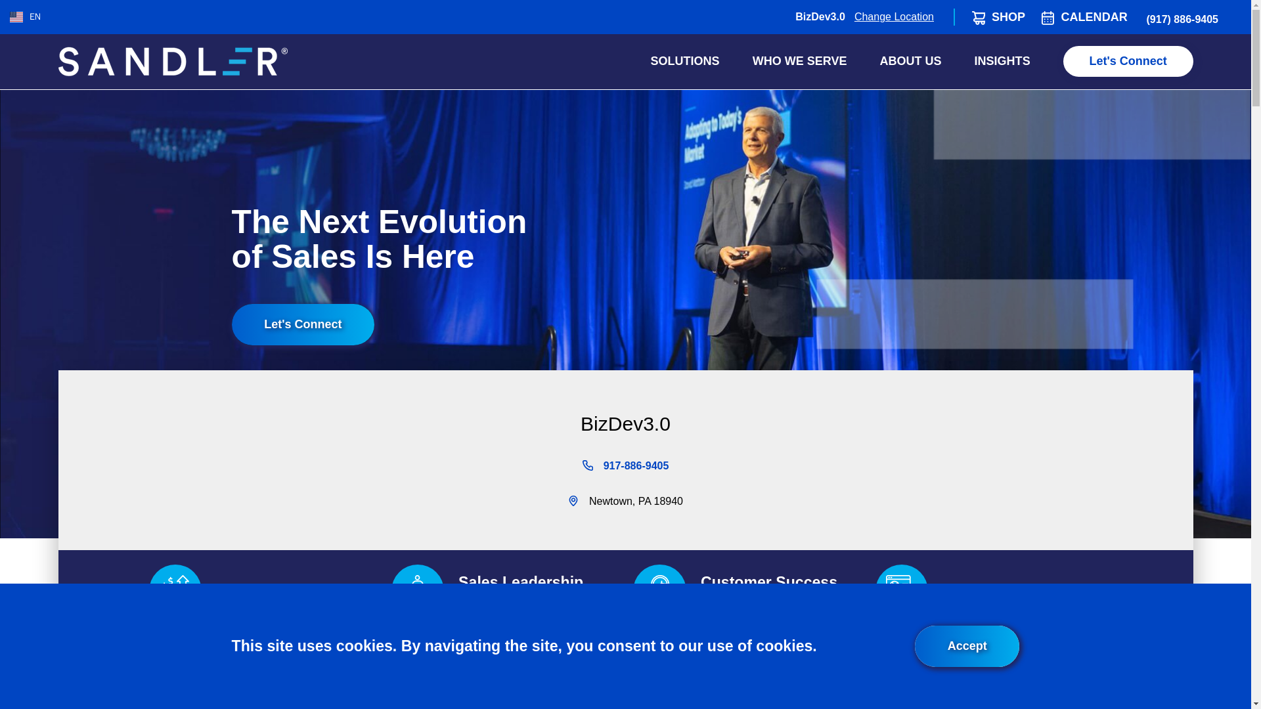 This screenshot has height=709, width=1261. Describe the element at coordinates (685, 60) in the screenshot. I see `SOLUTIONS` at that location.